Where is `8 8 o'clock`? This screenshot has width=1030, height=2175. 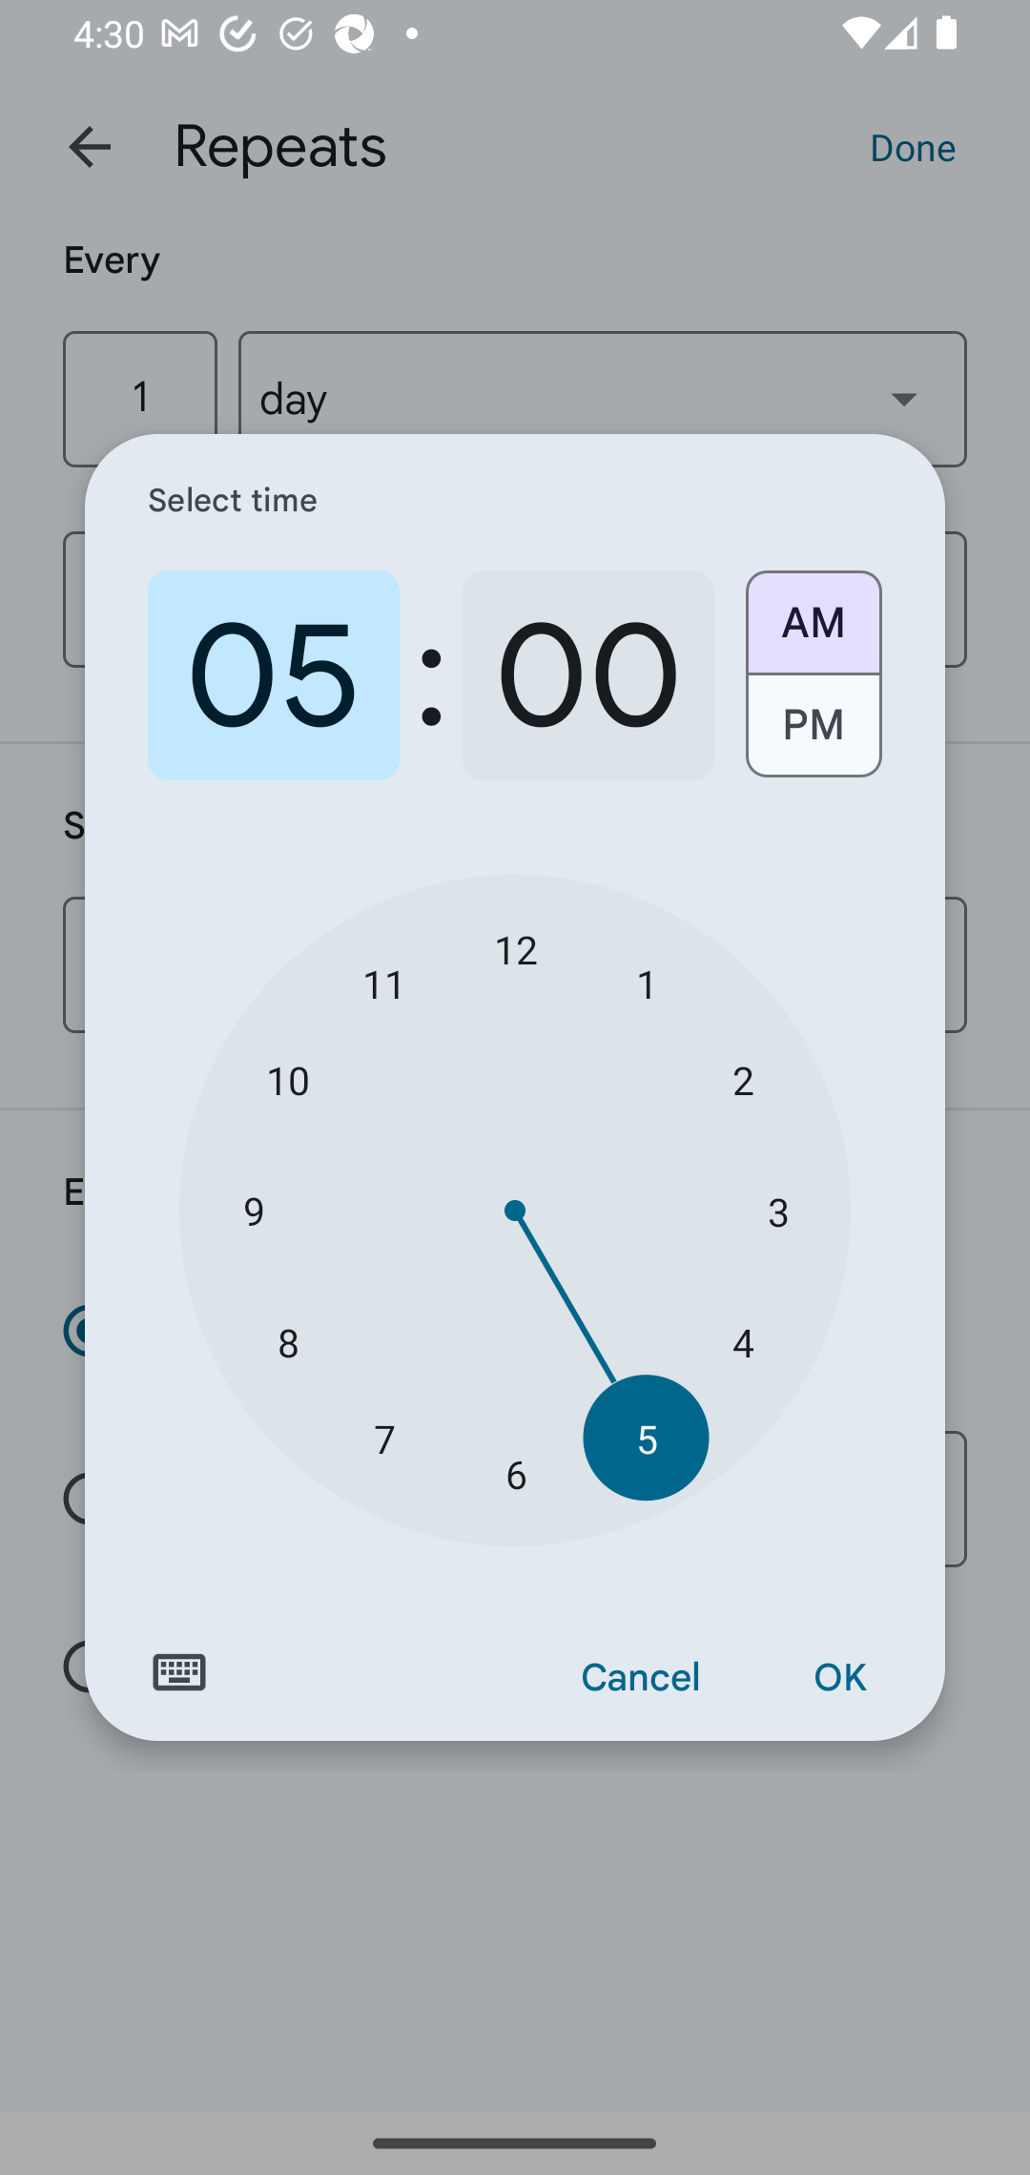
8 8 o'clock is located at coordinates (288, 1341).